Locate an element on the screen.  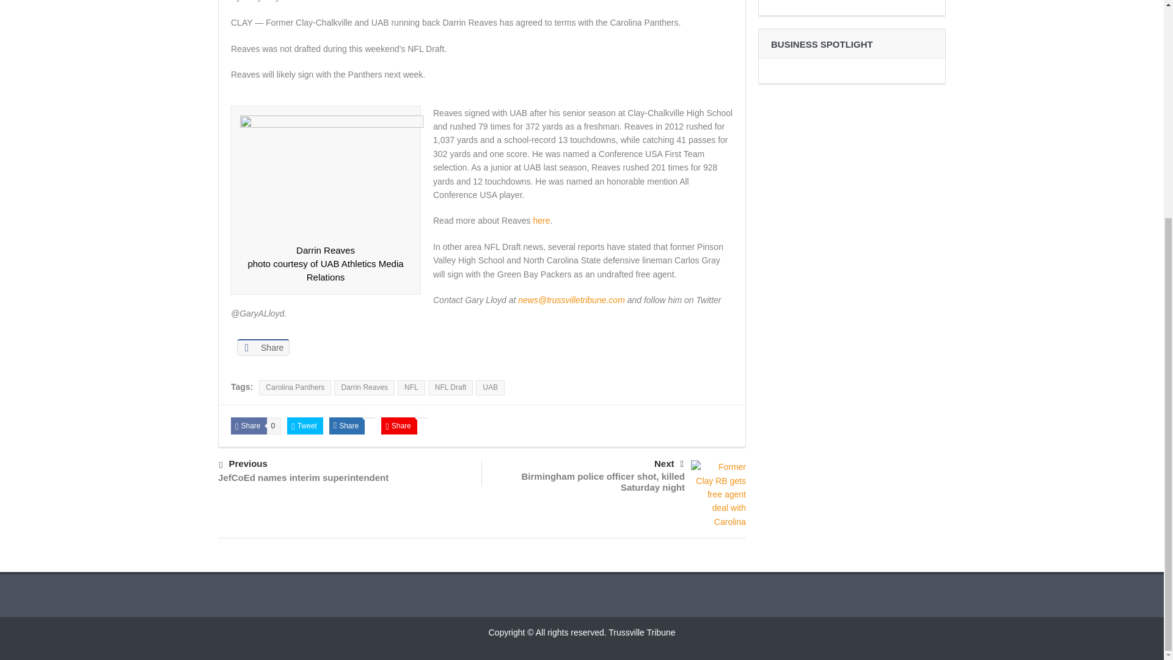
Darrin Reaves is located at coordinates (332, 176).